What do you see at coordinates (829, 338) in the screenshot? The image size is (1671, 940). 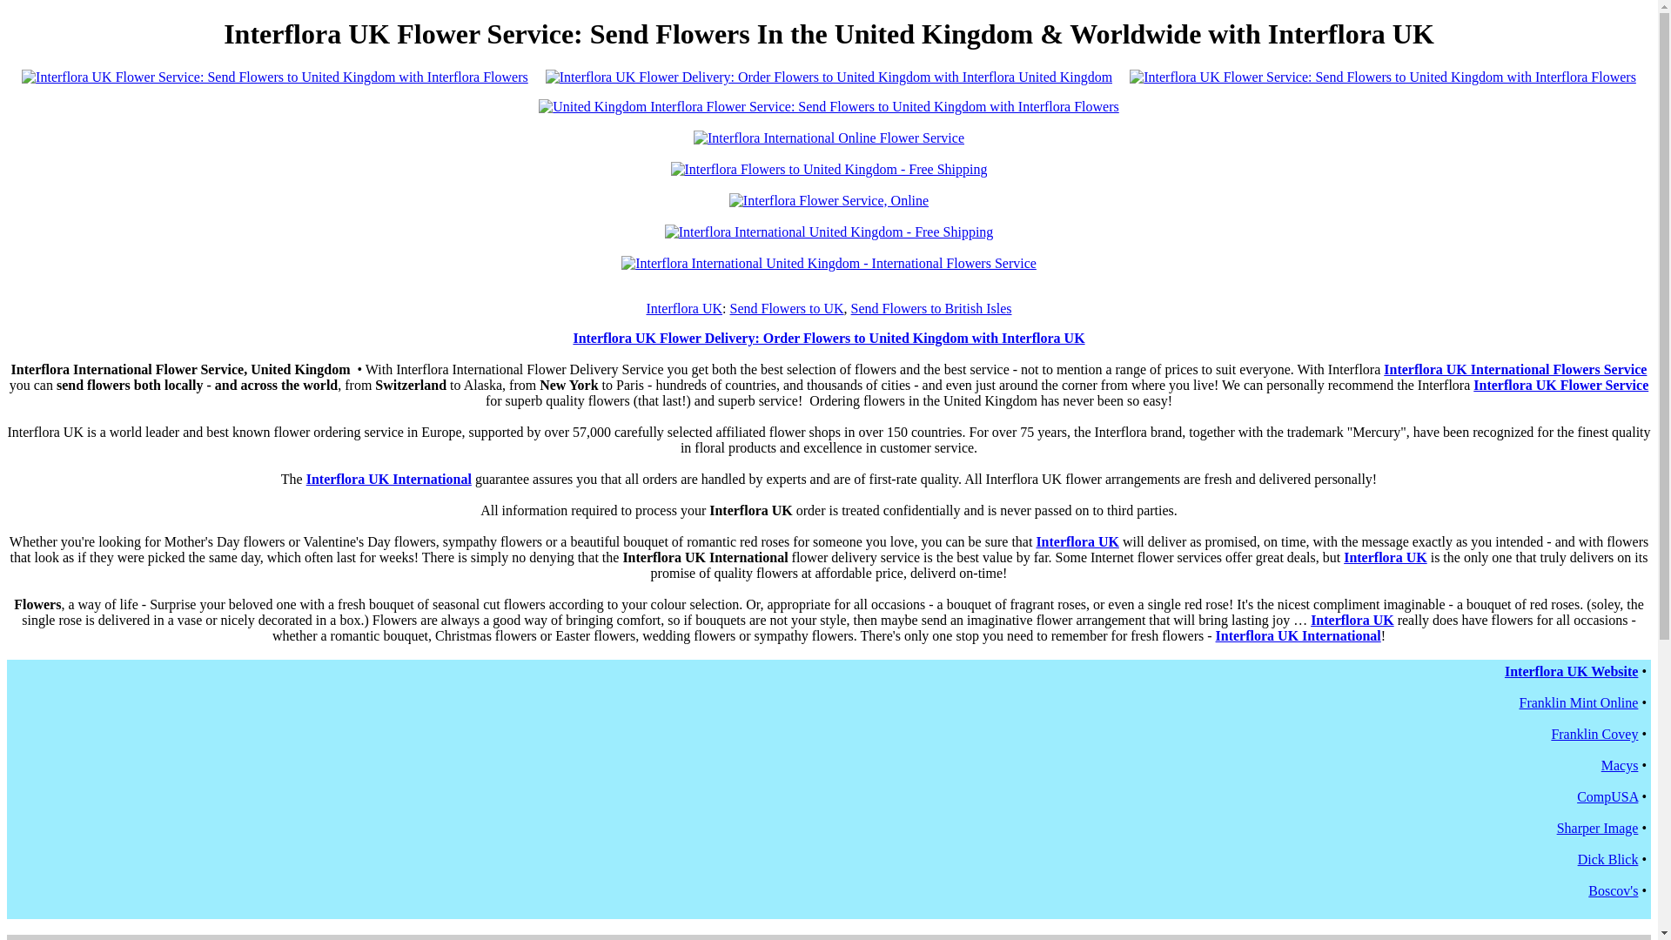 I see `Interflora UK Flowers Service` at bounding box center [829, 338].